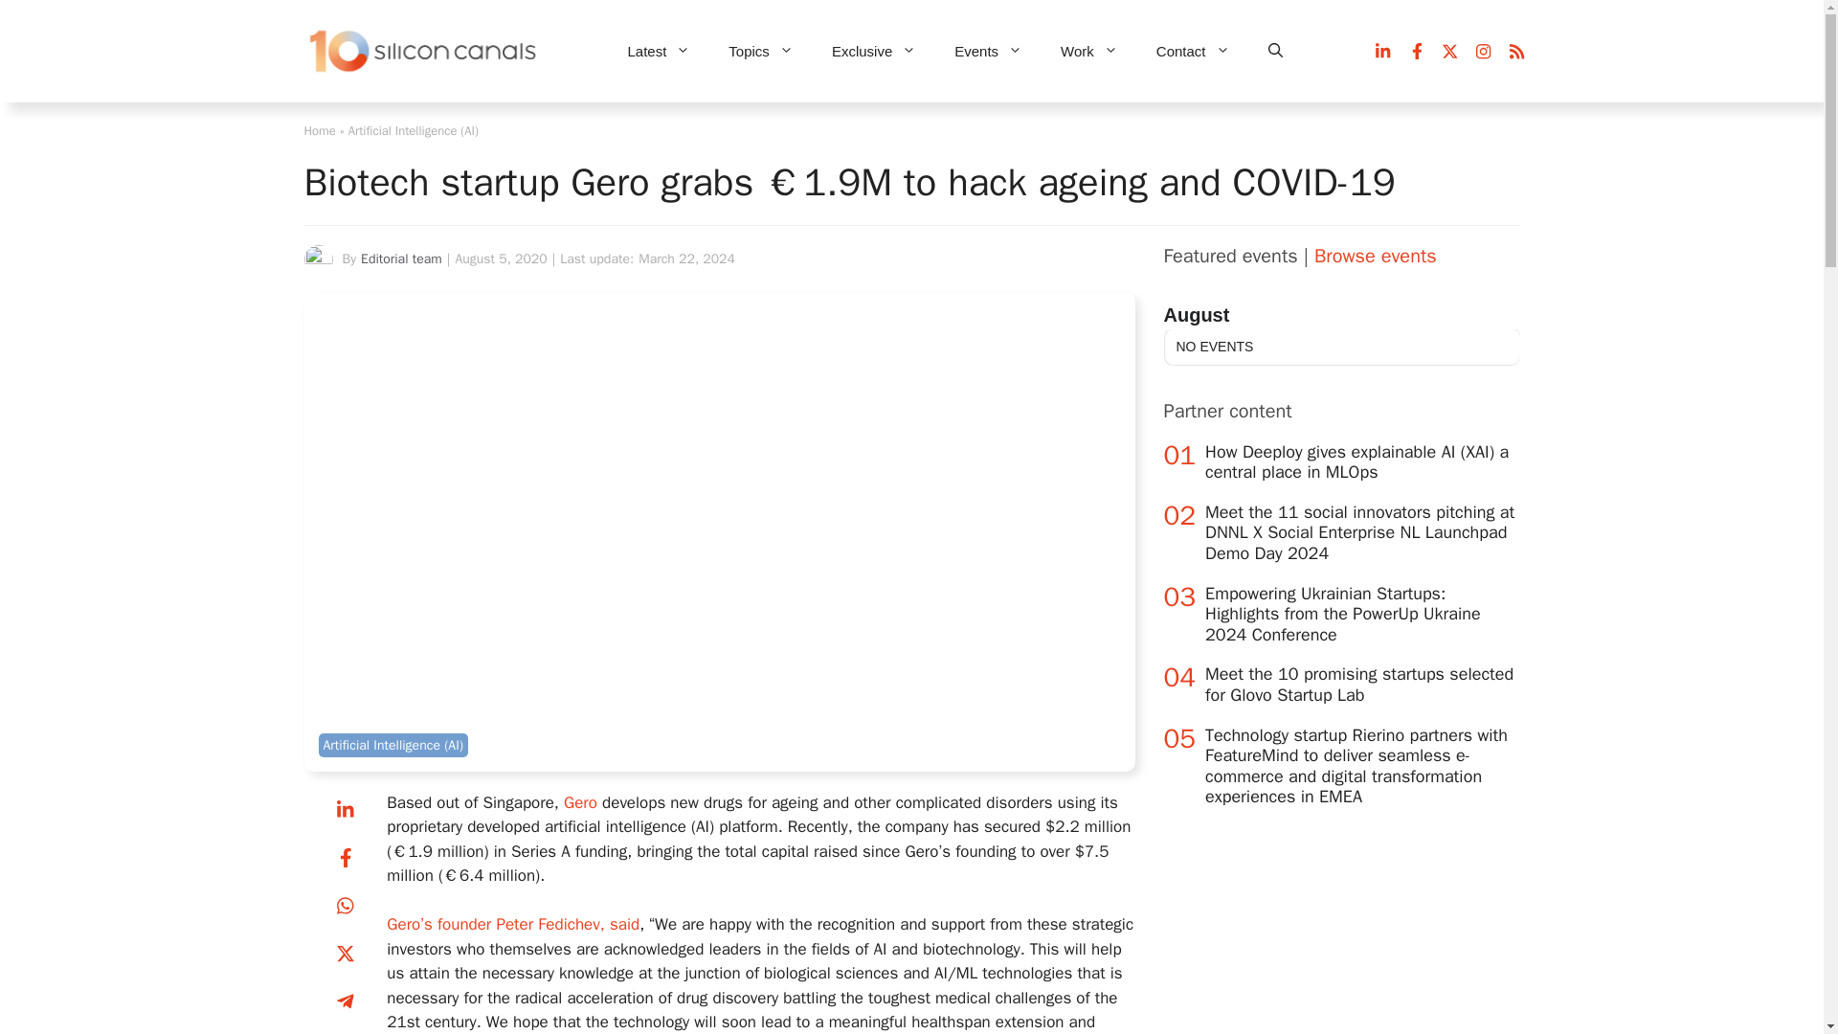  Describe the element at coordinates (760, 52) in the screenshot. I see `Topics` at that location.